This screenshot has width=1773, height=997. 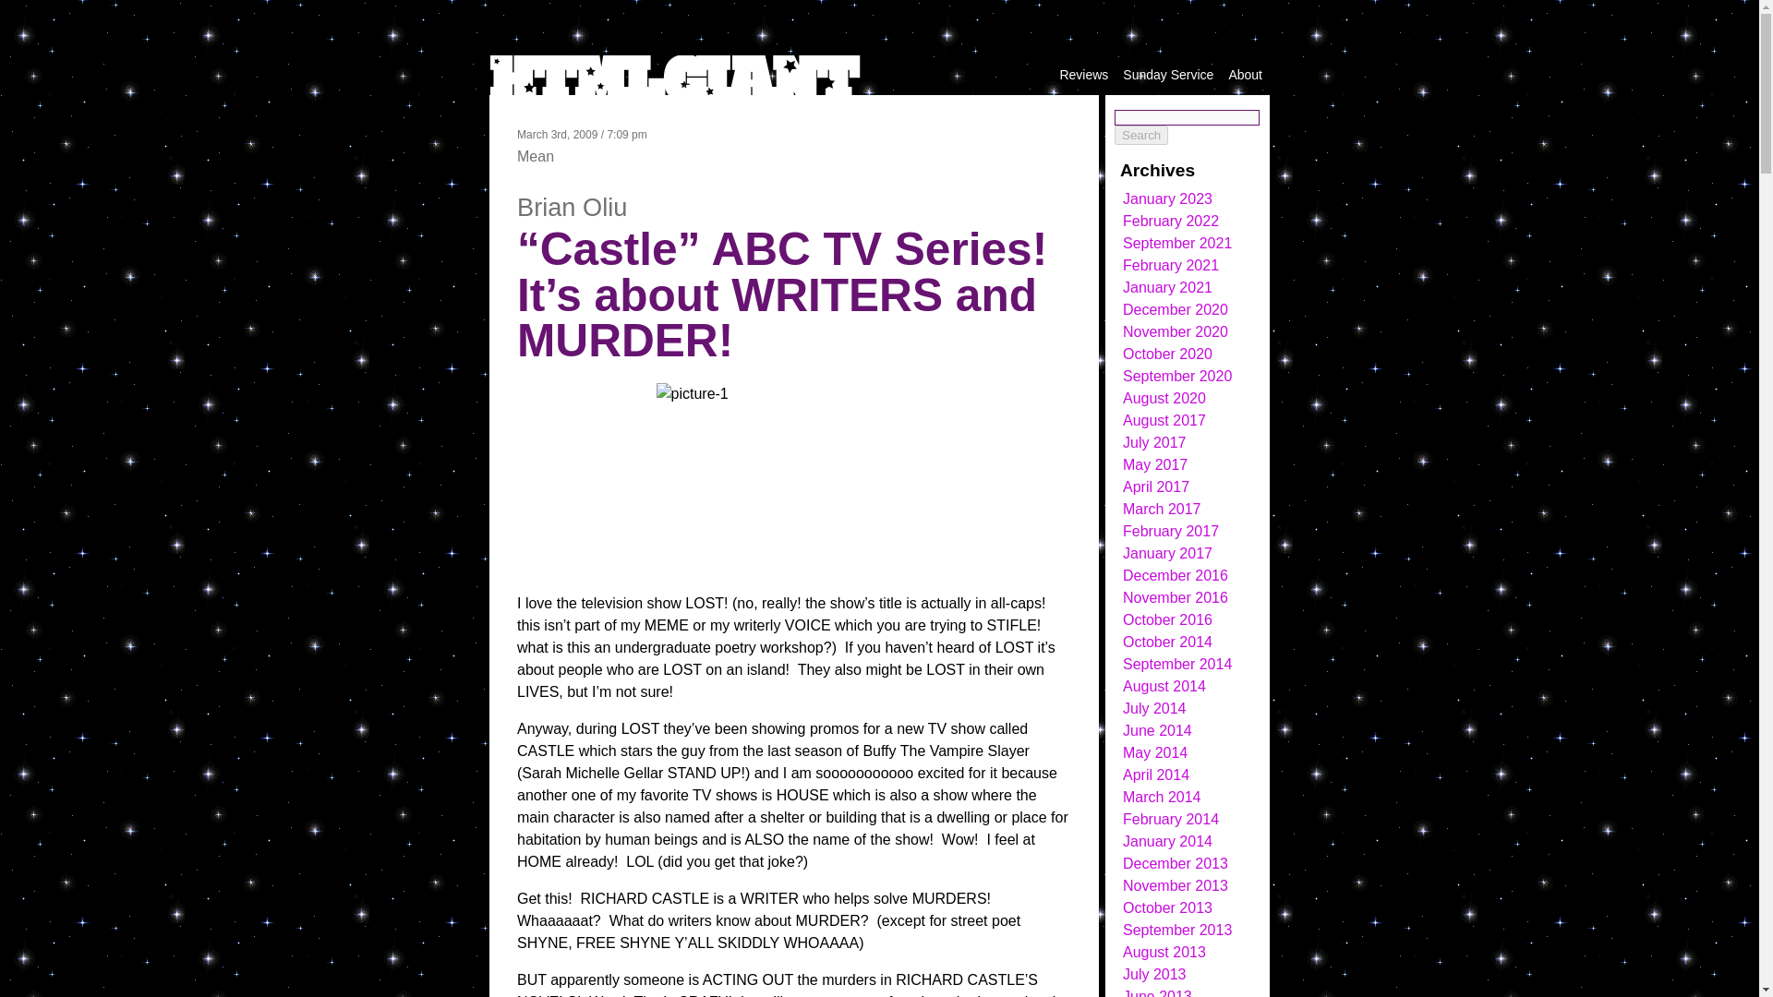 I want to click on Sunday Service, so click(x=1167, y=74).